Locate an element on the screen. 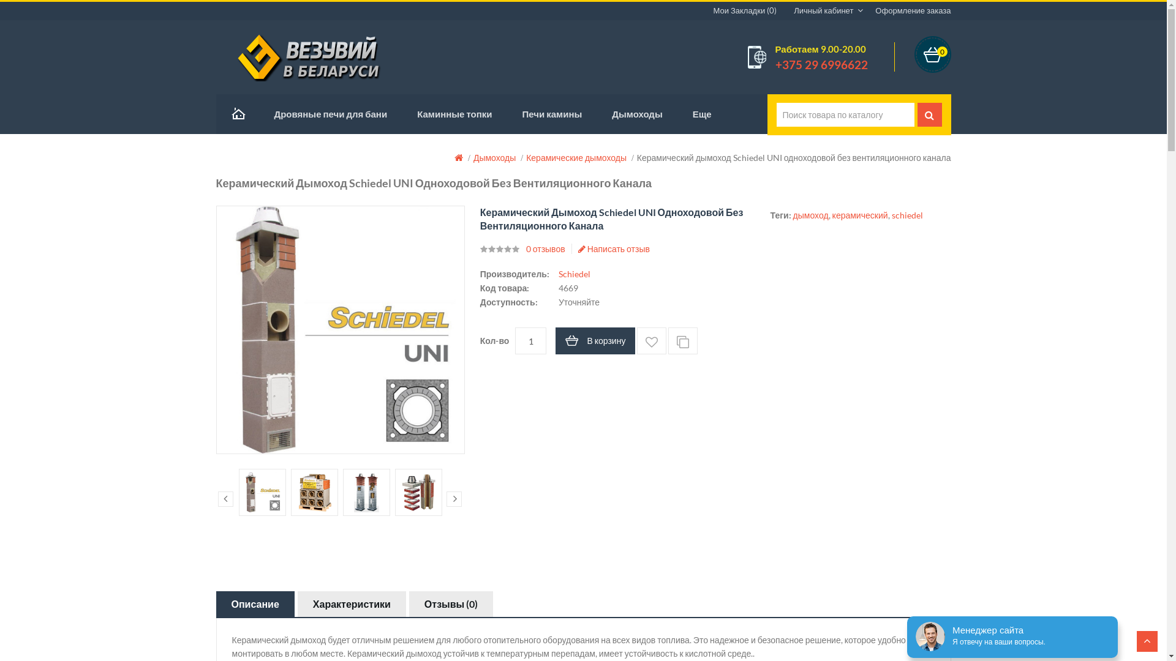  Schiedel is located at coordinates (575, 274).